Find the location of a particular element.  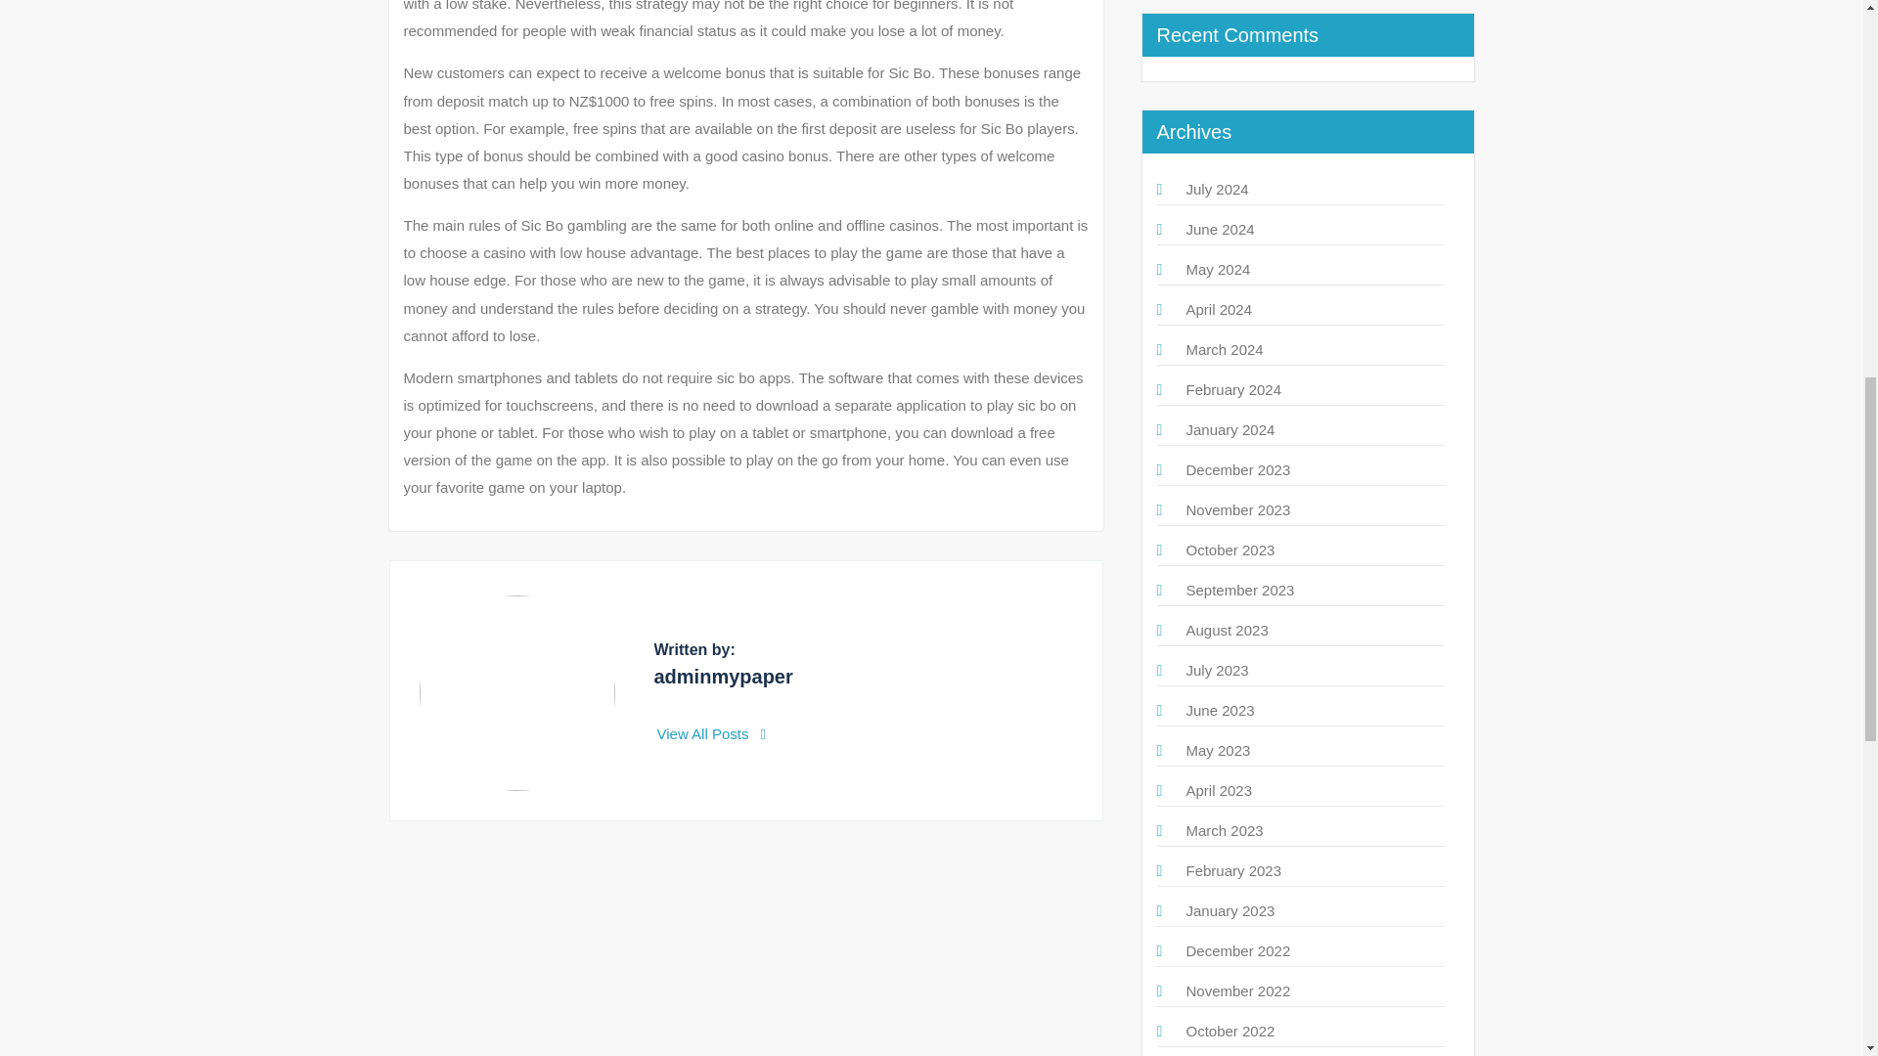

March 2023 is located at coordinates (1223, 830).